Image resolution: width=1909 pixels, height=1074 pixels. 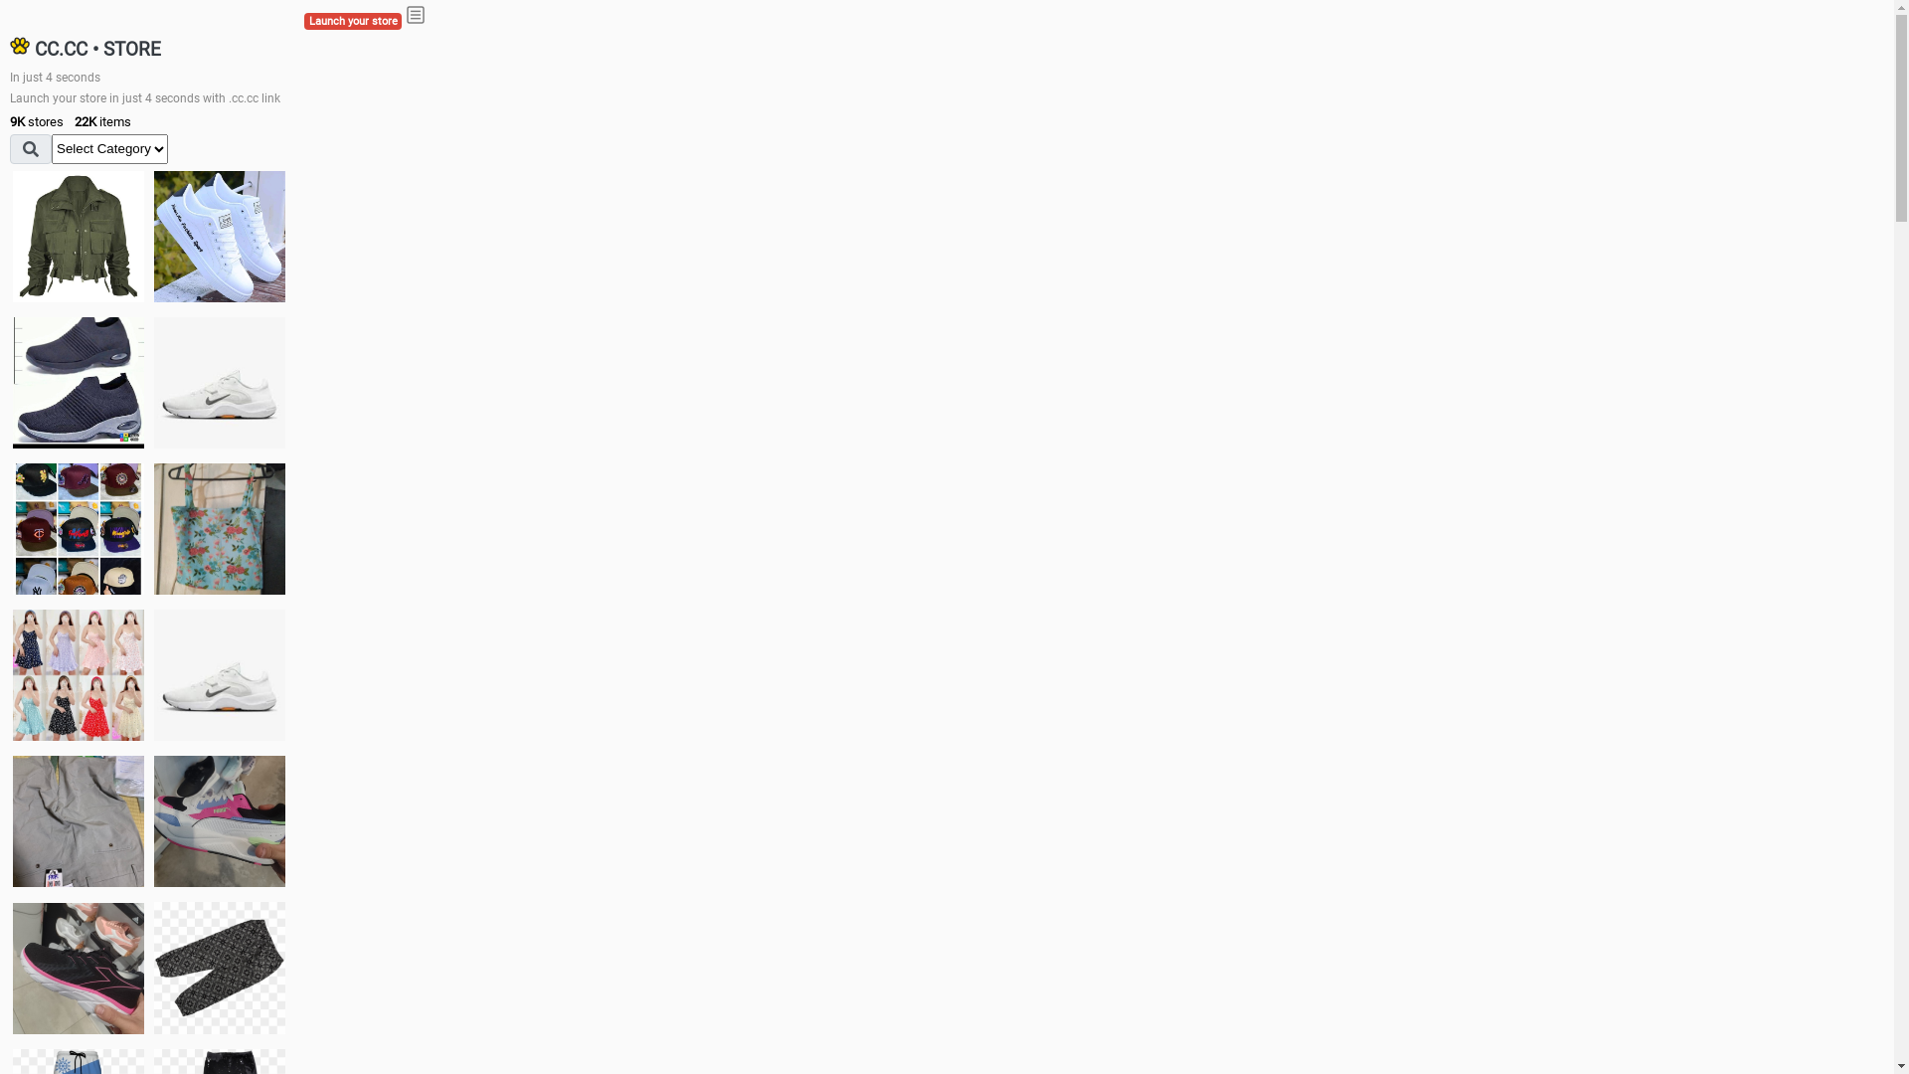 What do you see at coordinates (220, 529) in the screenshot?
I see `Ukay cloth` at bounding box center [220, 529].